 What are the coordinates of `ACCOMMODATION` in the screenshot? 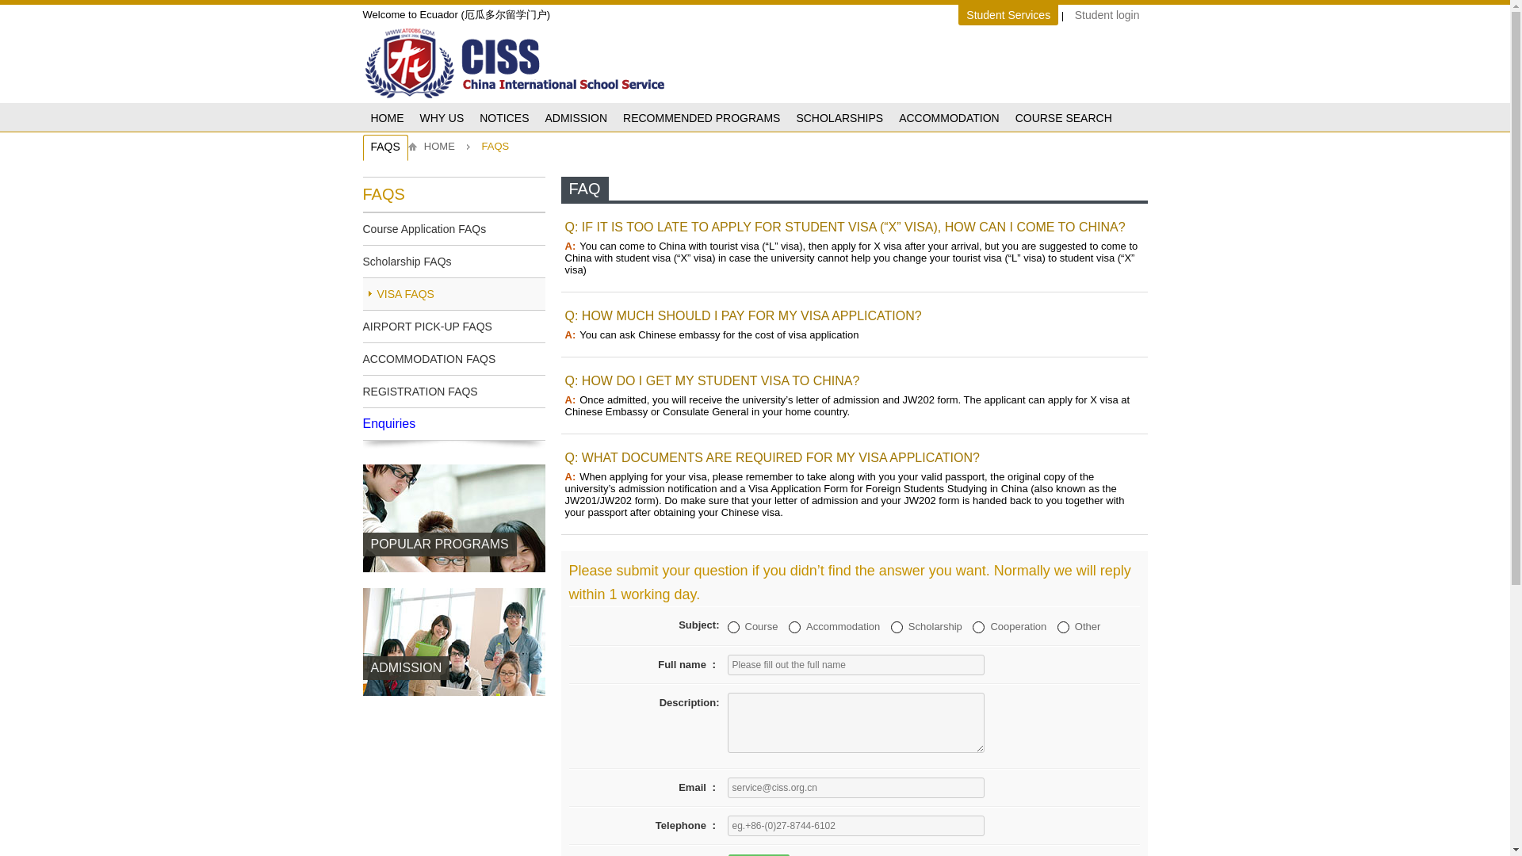 It's located at (949, 119).